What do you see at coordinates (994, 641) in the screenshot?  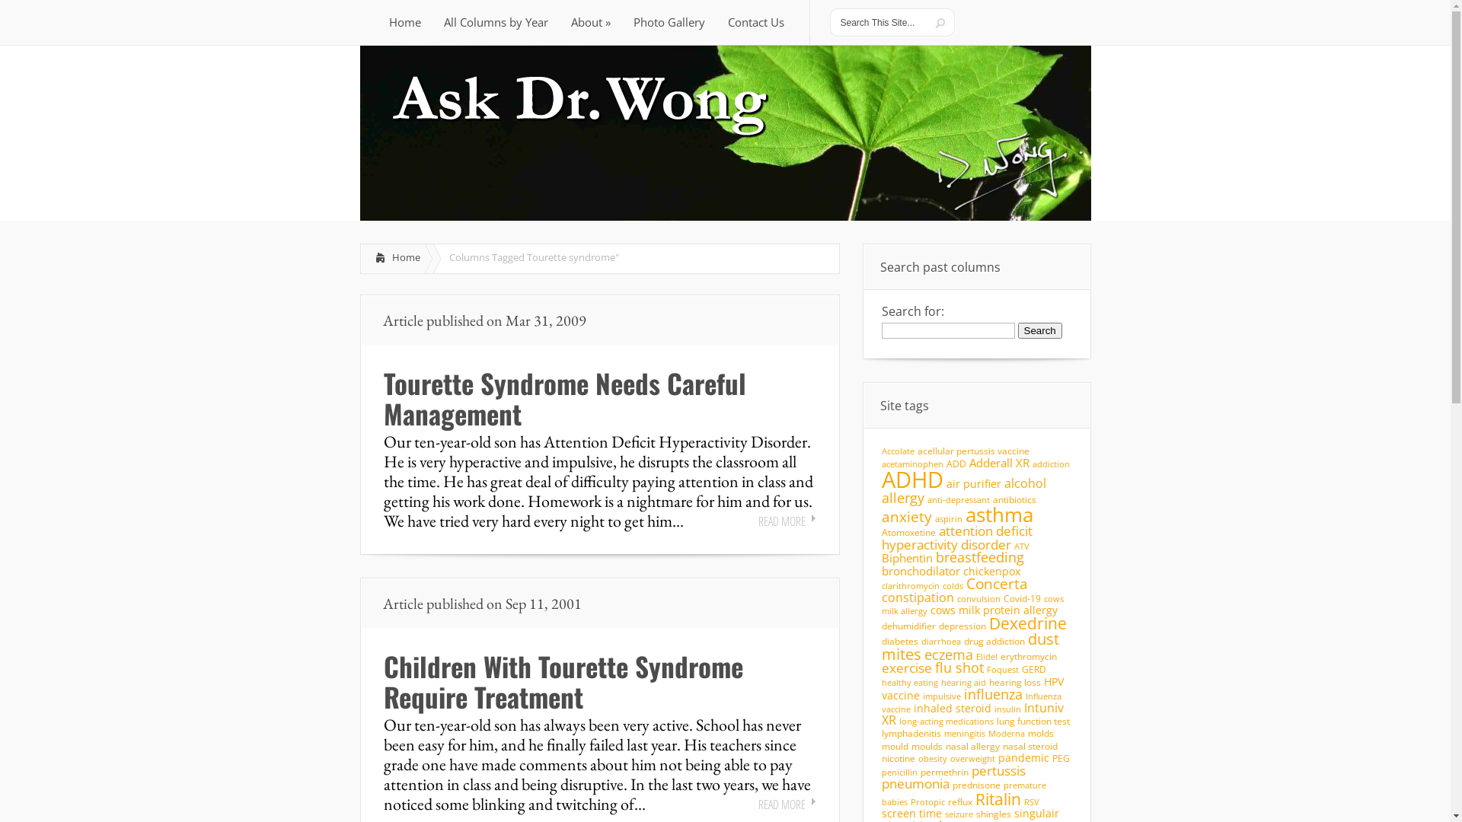 I see `drug addiction` at bounding box center [994, 641].